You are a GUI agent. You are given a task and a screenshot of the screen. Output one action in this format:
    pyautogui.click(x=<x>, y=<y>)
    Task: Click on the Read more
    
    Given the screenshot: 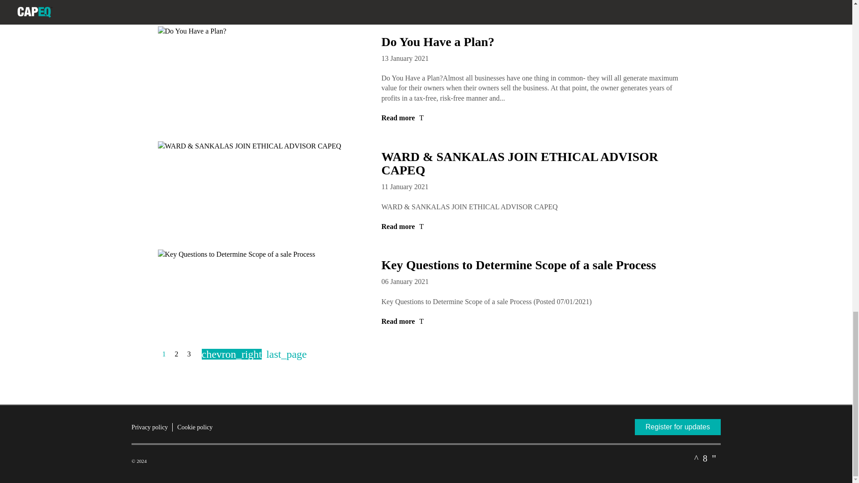 What is the action you would take?
    pyautogui.click(x=533, y=4)
    